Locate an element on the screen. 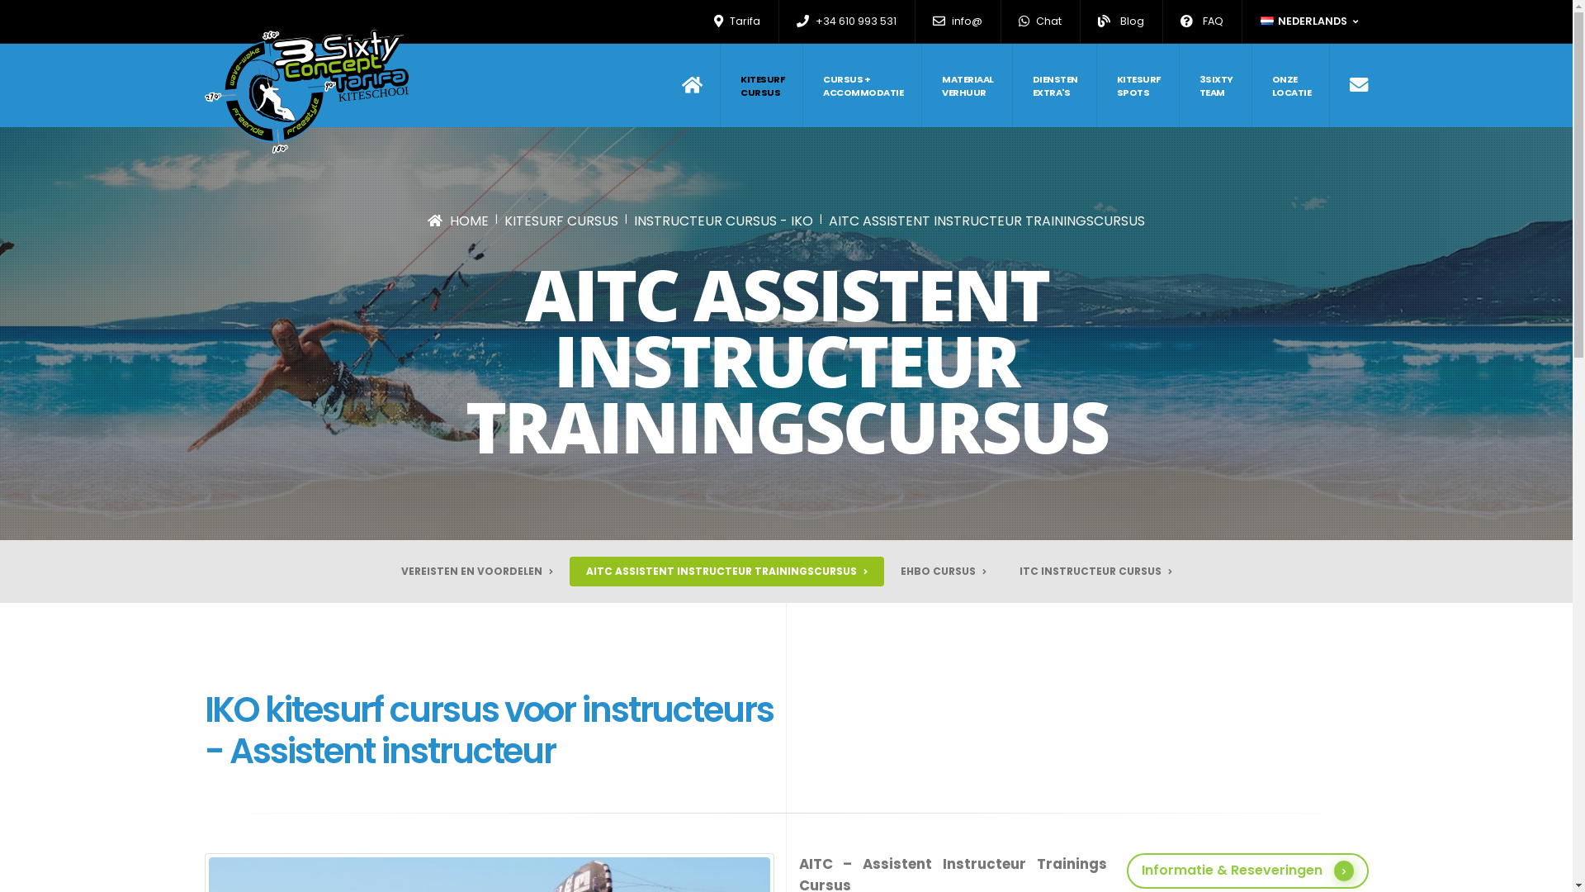 This screenshot has height=892, width=1585. HOME is located at coordinates (458, 221).